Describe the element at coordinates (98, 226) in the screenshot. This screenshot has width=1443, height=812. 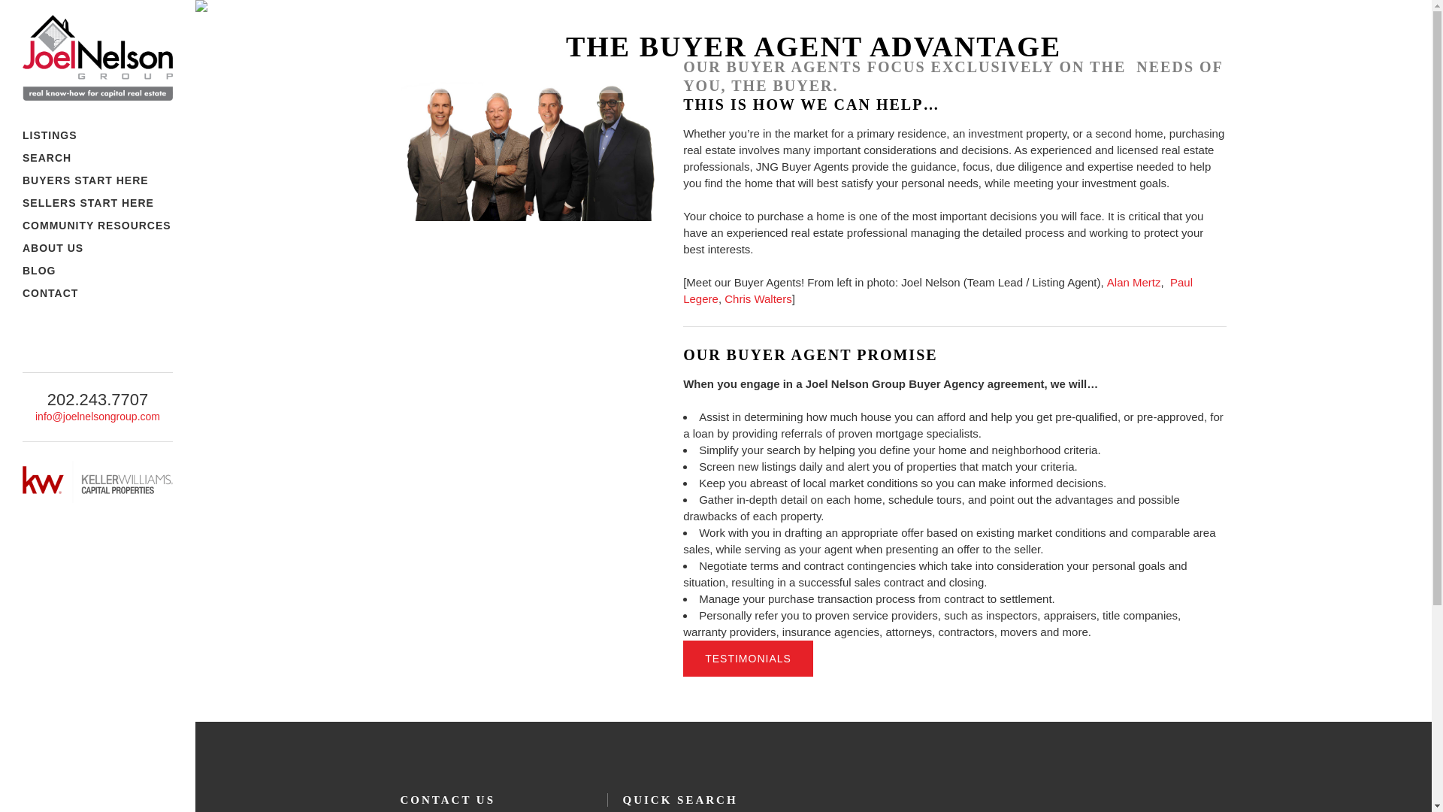
I see `COMMUNITY RESOURCES` at that location.